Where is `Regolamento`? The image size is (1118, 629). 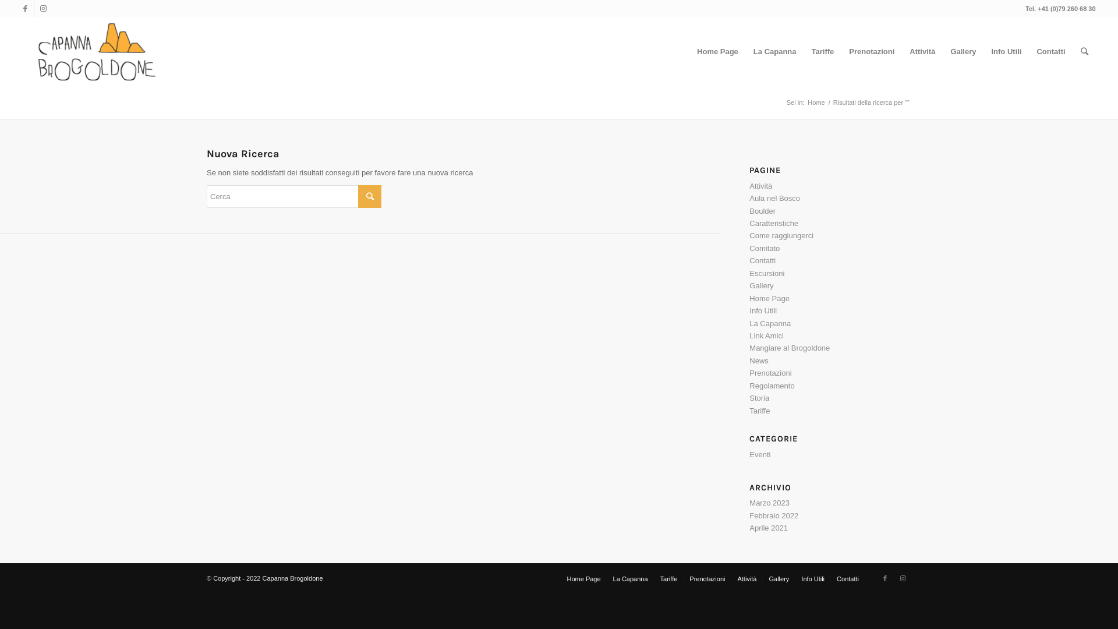 Regolamento is located at coordinates (772, 386).